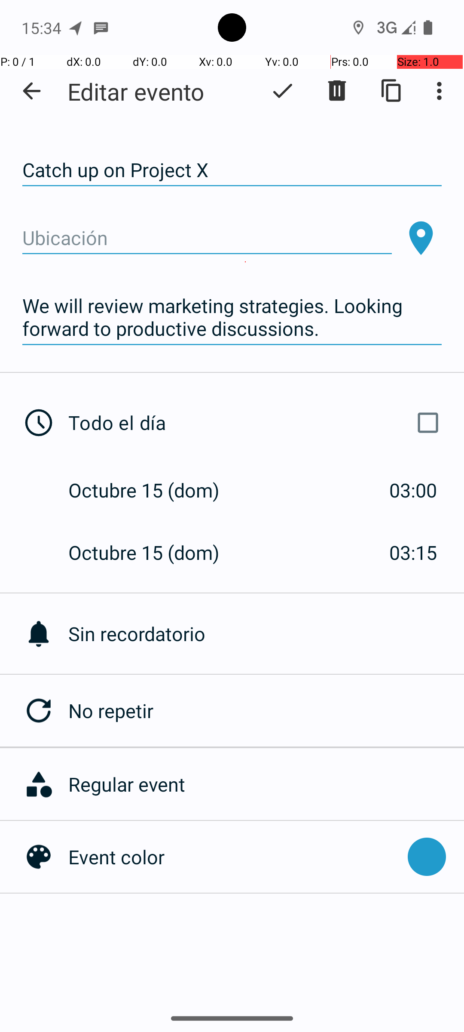 The image size is (464, 1032). I want to click on Event color, so click(234, 857).